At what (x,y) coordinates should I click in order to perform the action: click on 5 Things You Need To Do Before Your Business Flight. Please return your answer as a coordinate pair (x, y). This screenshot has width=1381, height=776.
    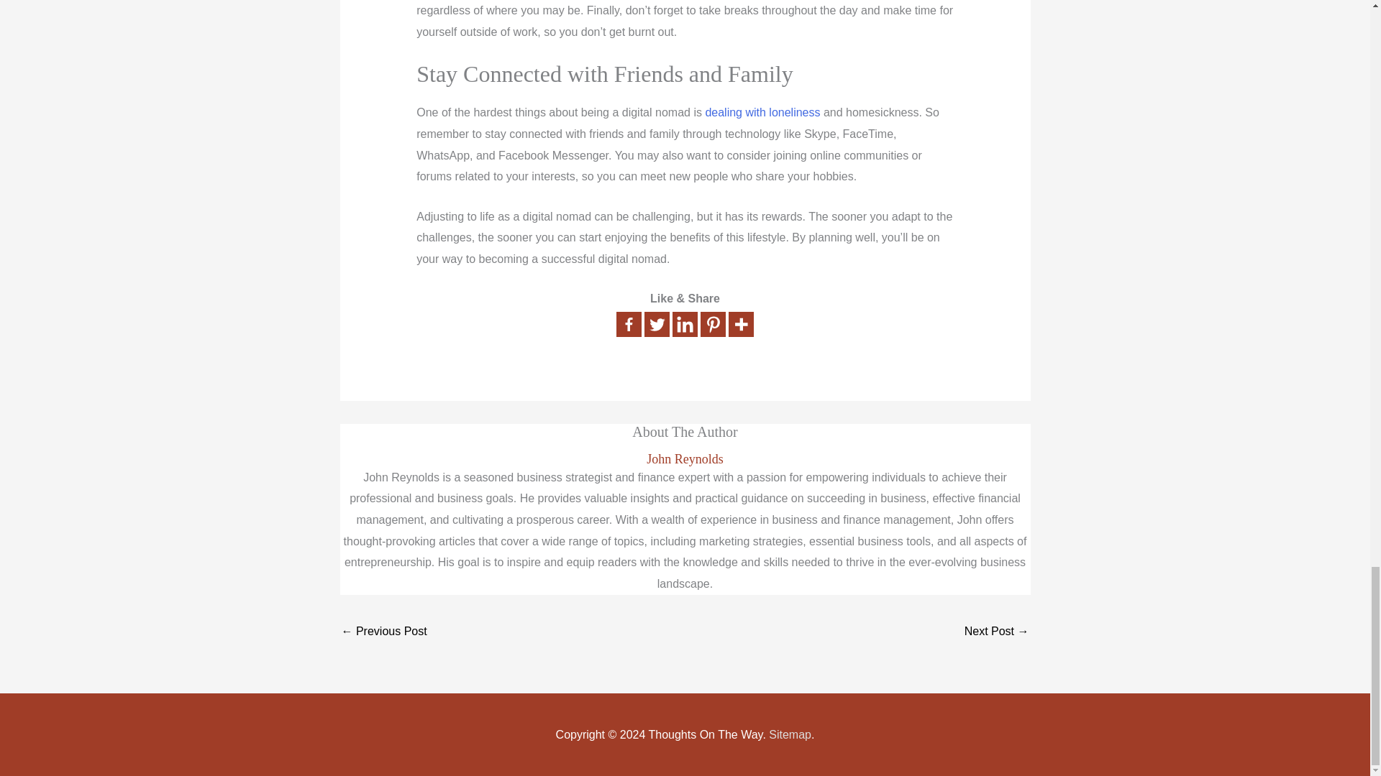
    Looking at the image, I should click on (996, 632).